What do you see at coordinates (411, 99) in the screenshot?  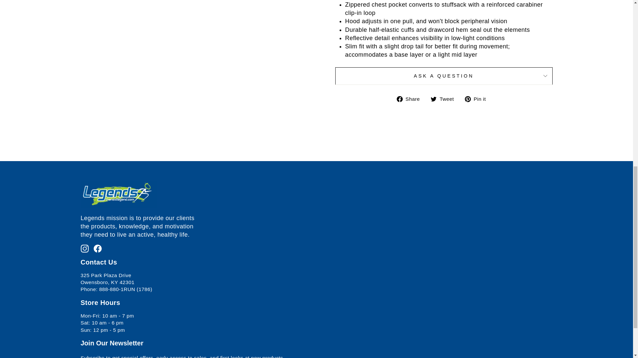 I see `Share on Facebook` at bounding box center [411, 99].